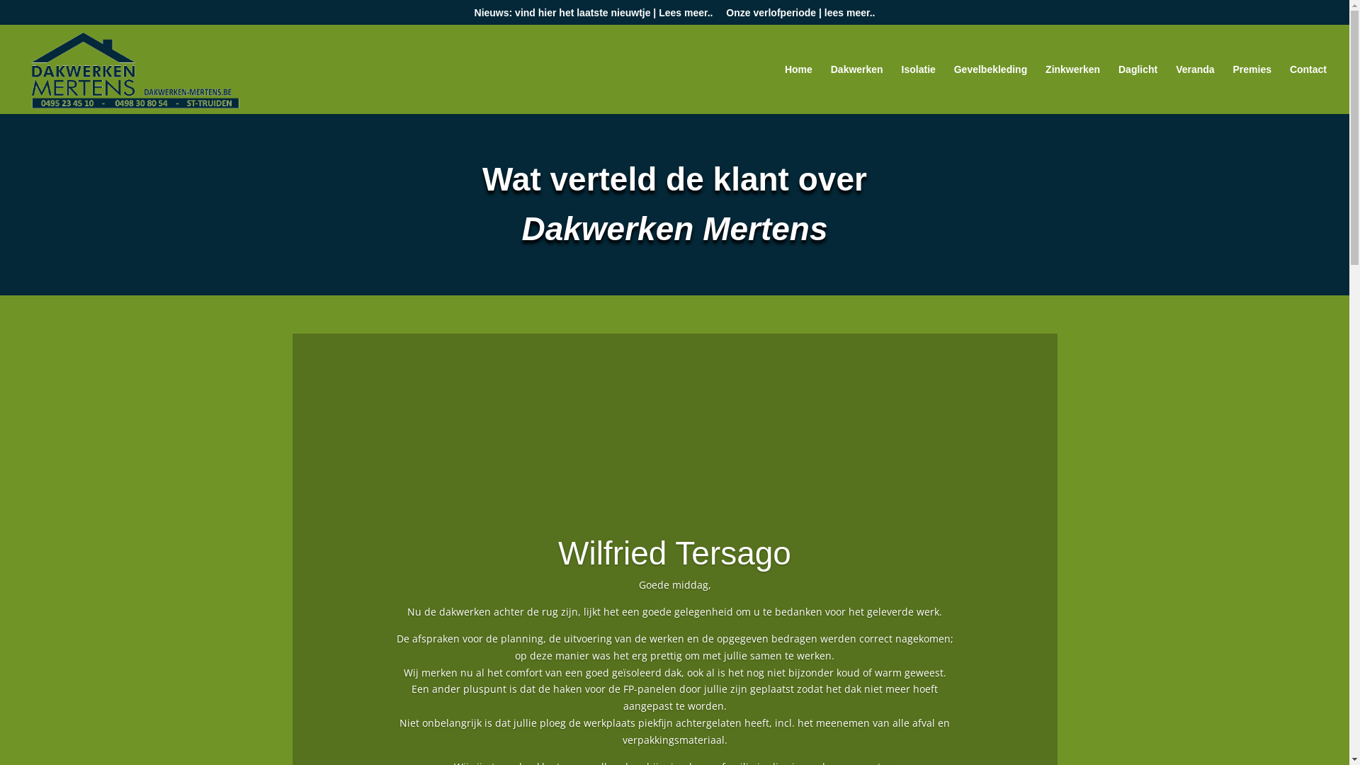  Describe the element at coordinates (857, 89) in the screenshot. I see `Dakwerken` at that location.